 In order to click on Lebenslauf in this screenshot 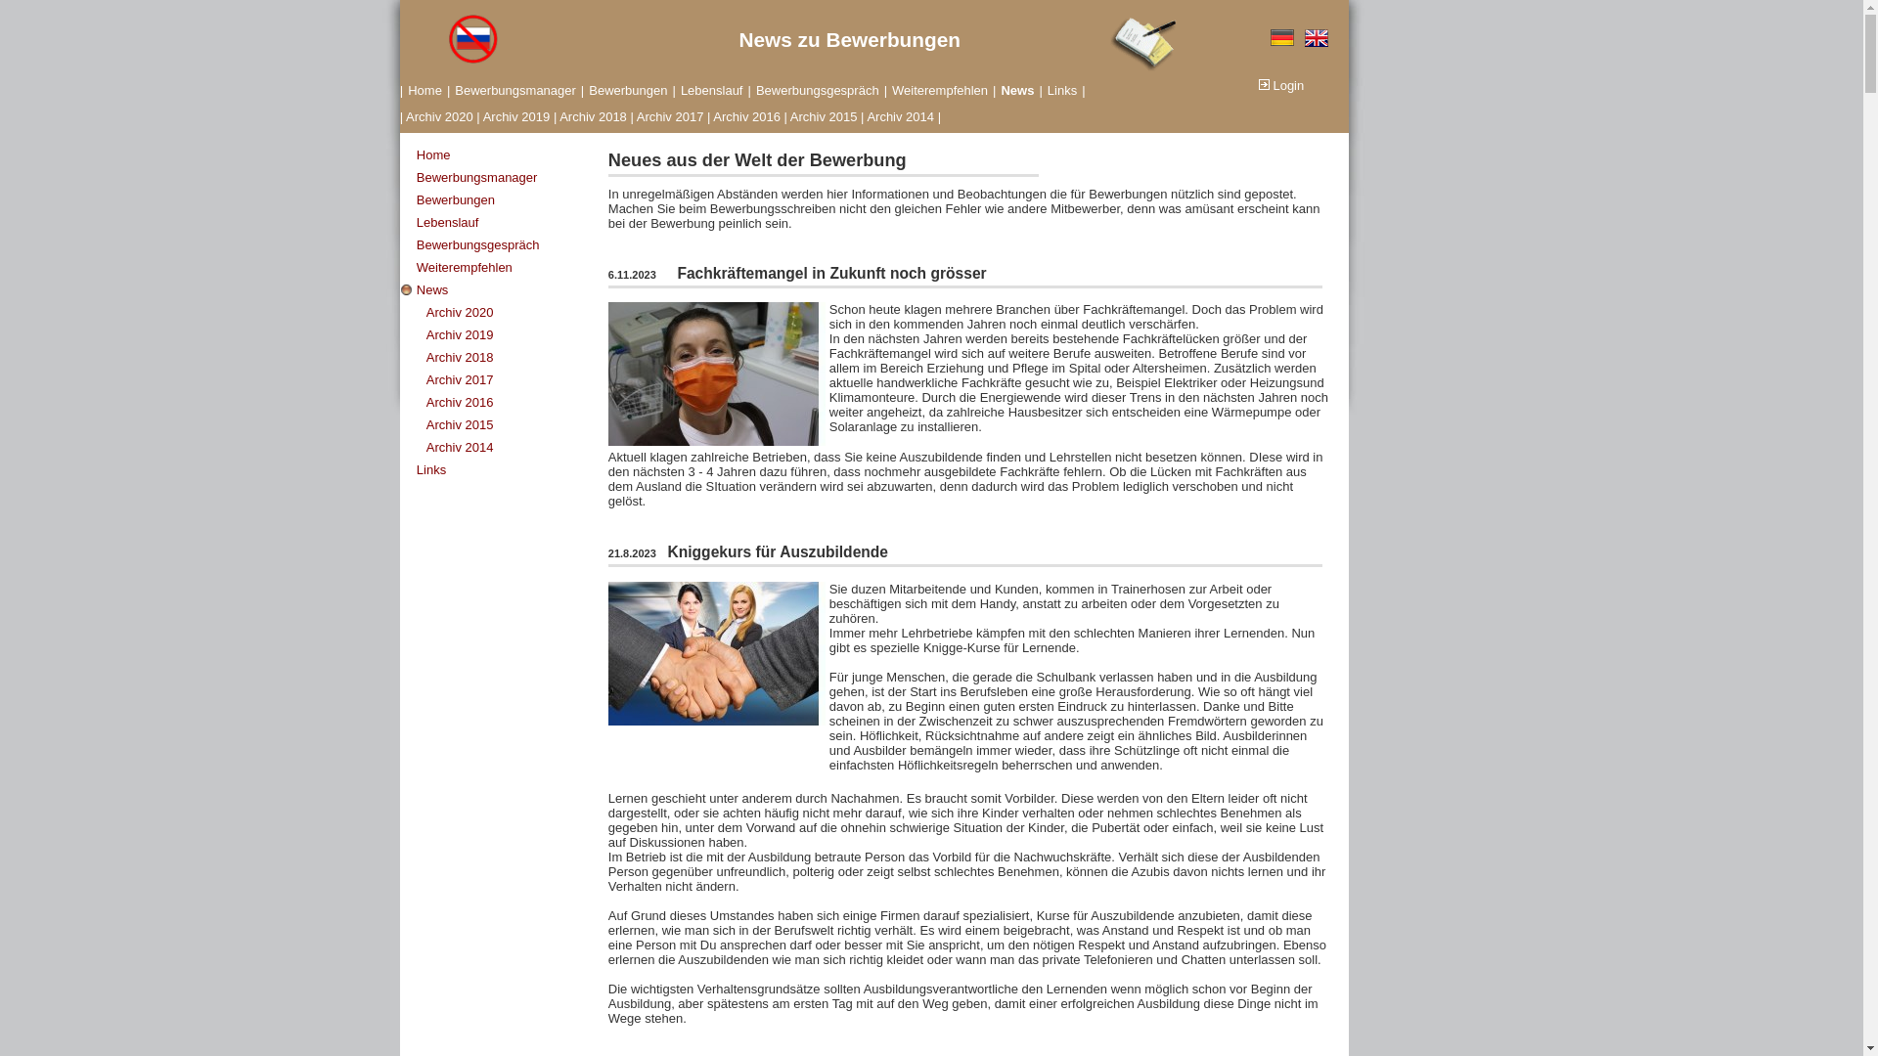, I will do `click(712, 92)`.